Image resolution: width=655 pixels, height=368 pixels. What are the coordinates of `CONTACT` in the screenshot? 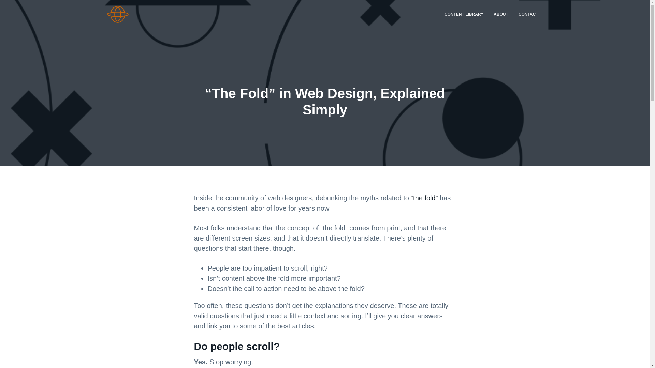 It's located at (528, 14).